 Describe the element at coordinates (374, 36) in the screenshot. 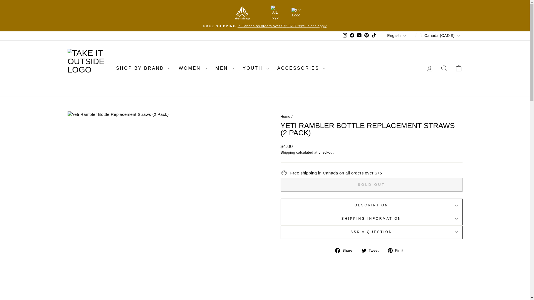

I see `Take It Outside on TikTok` at that location.